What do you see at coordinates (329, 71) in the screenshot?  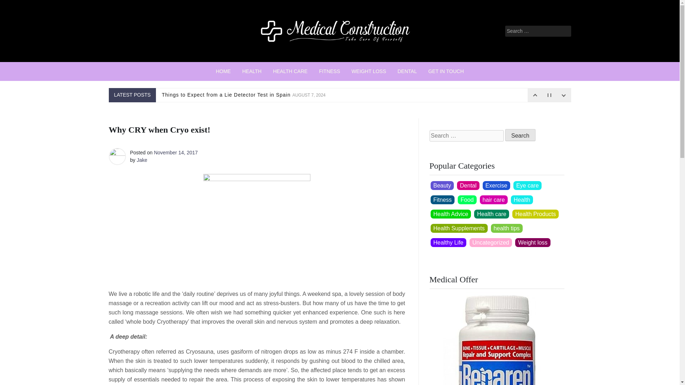 I see `FITNESS` at bounding box center [329, 71].